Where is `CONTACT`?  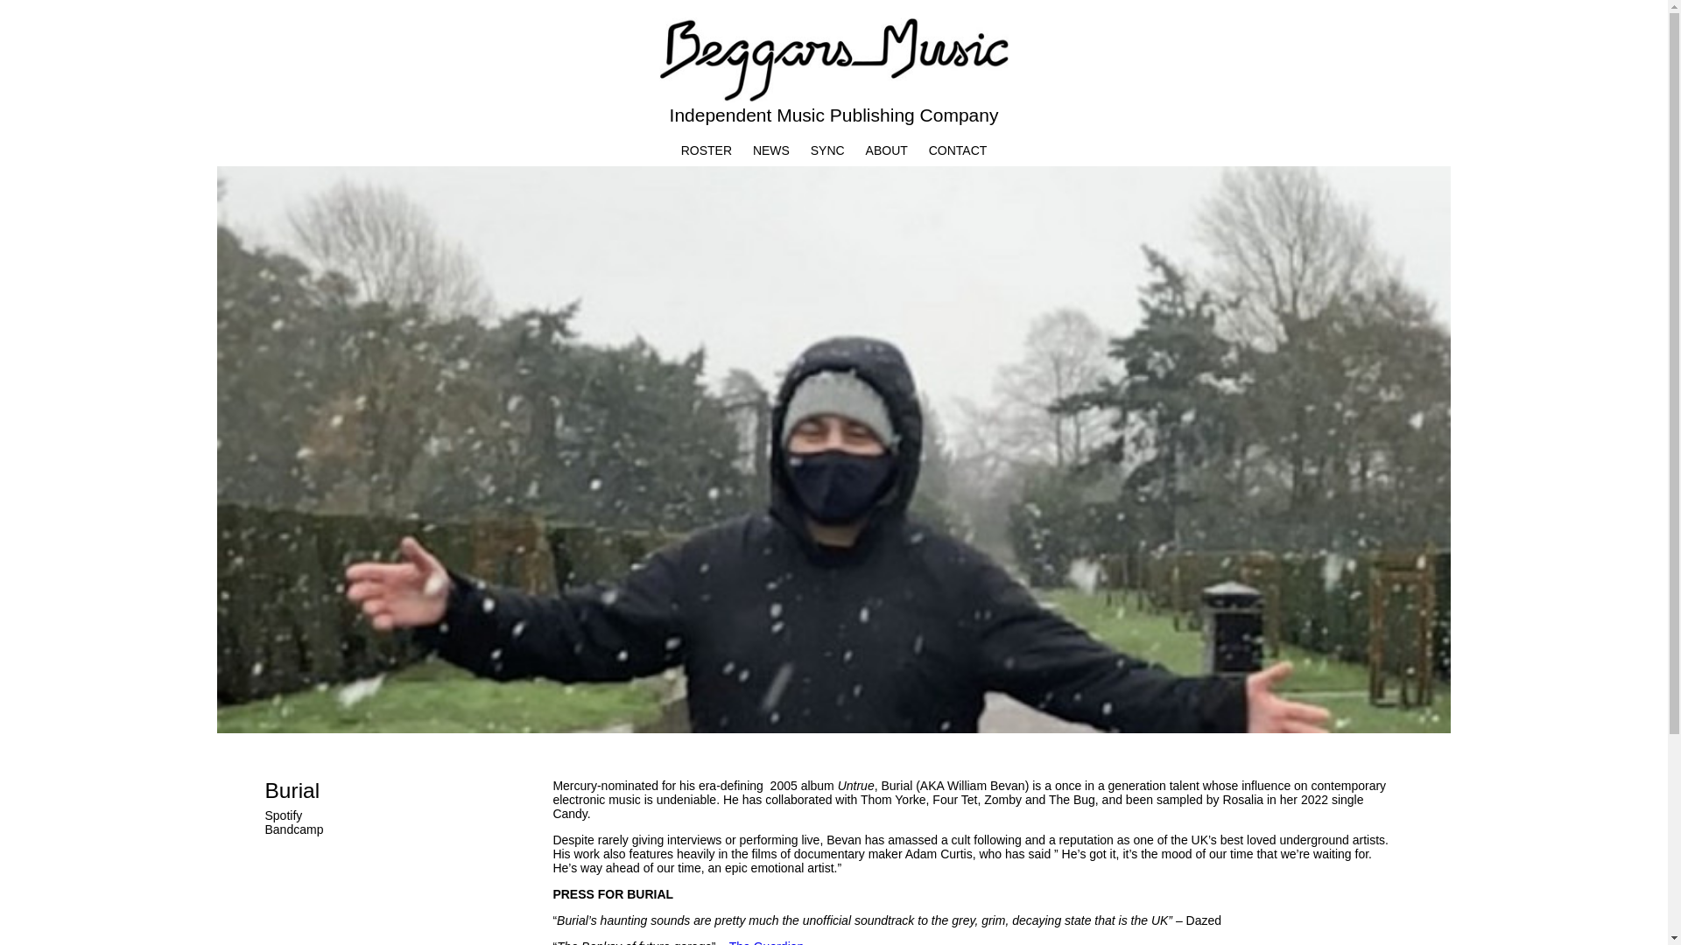
CONTACT is located at coordinates (958, 150).